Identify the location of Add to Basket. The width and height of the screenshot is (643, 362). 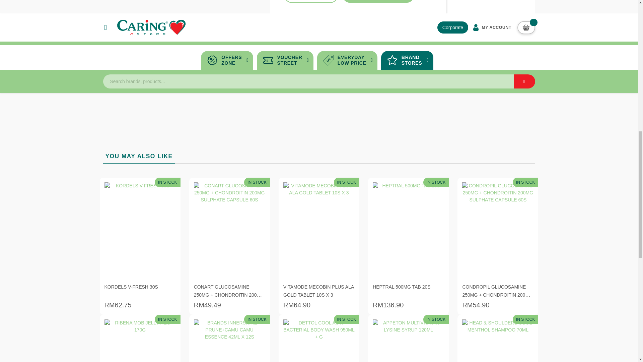
(378, 1).